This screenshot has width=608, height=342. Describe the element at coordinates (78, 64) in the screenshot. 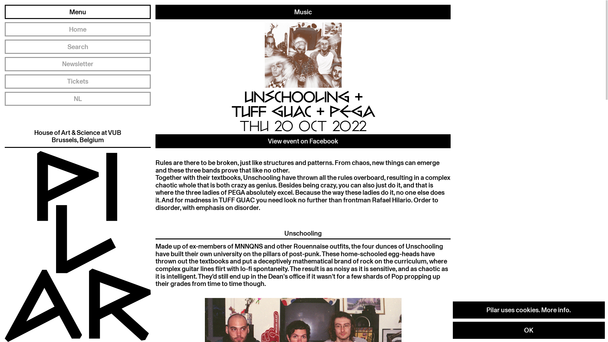

I see `Newsletter` at that location.